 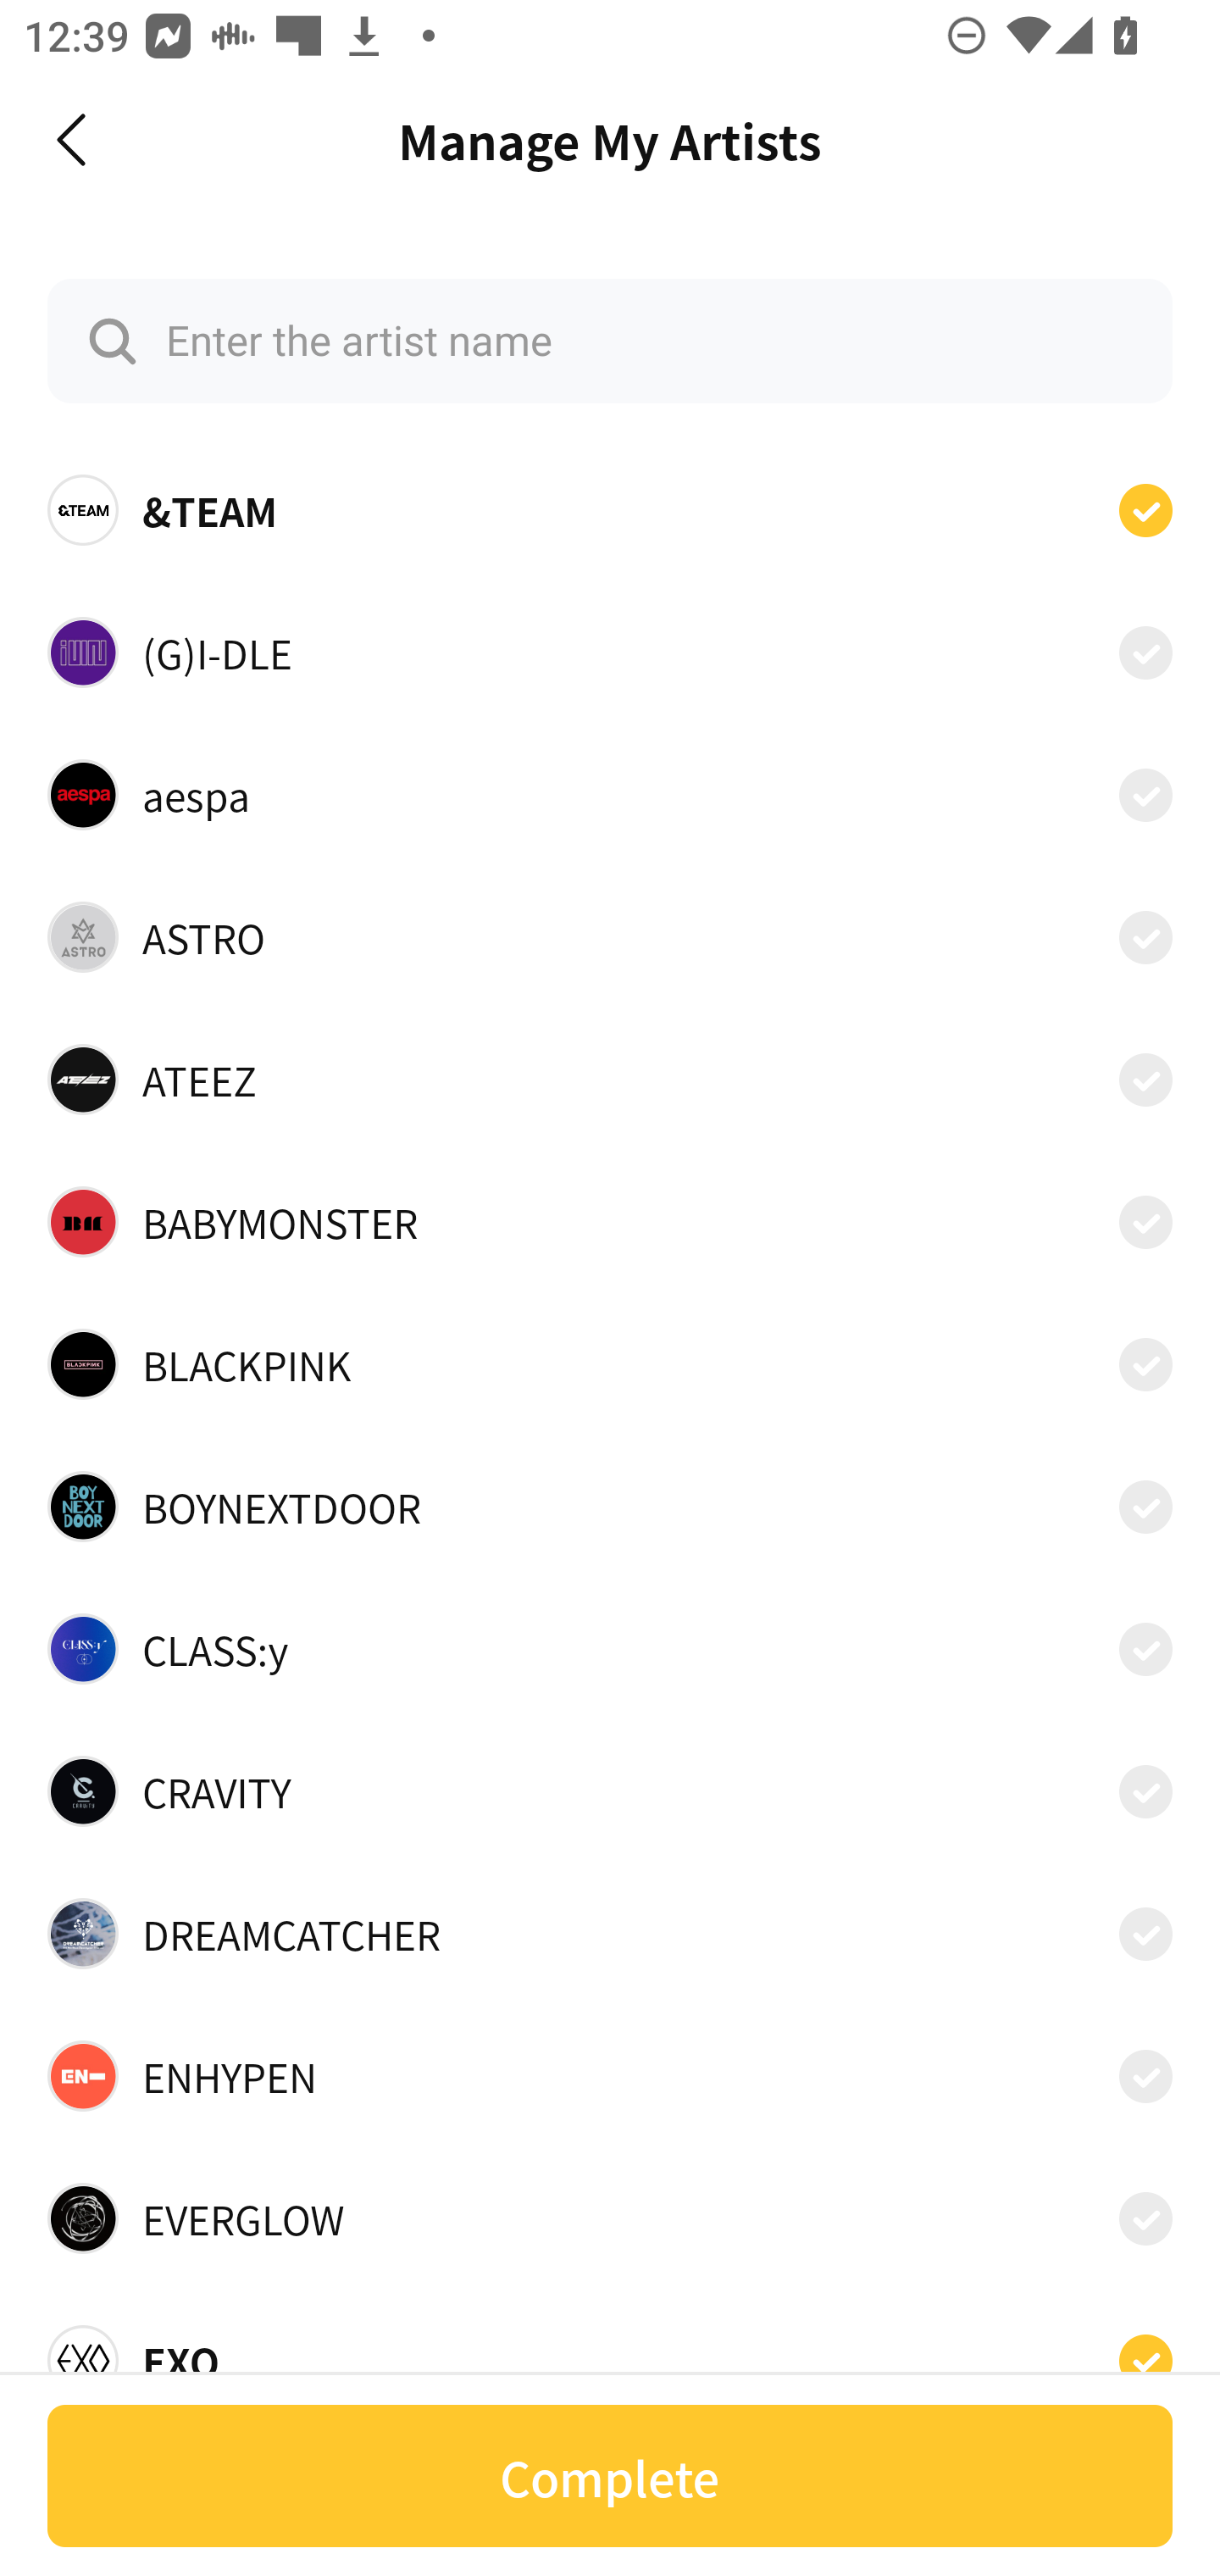 What do you see at coordinates (610, 2351) in the screenshot?
I see `EXO` at bounding box center [610, 2351].